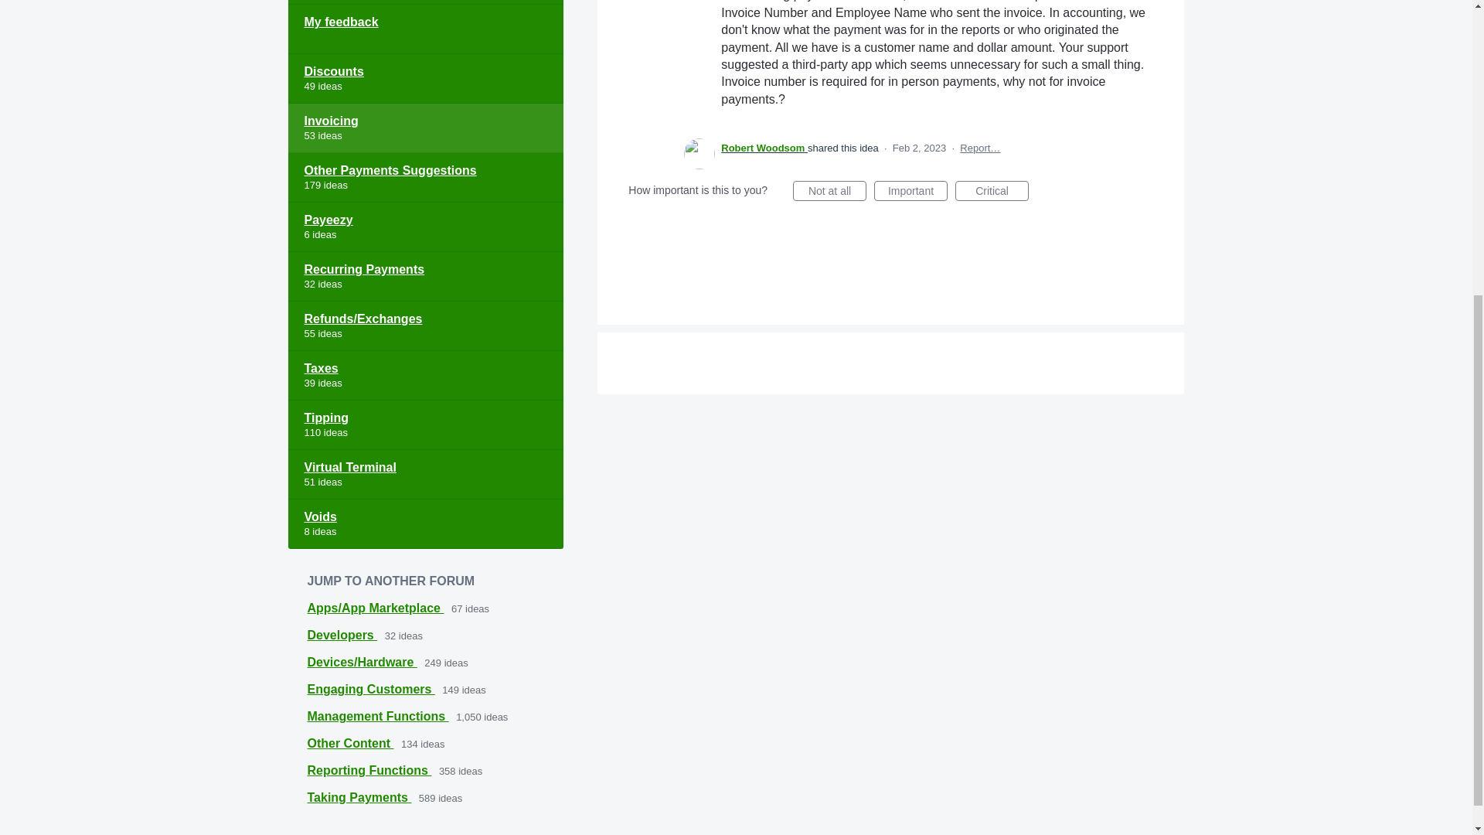 The height and width of the screenshot is (835, 1484). Describe the element at coordinates (425, 523) in the screenshot. I see `View all ideas in category Voids` at that location.